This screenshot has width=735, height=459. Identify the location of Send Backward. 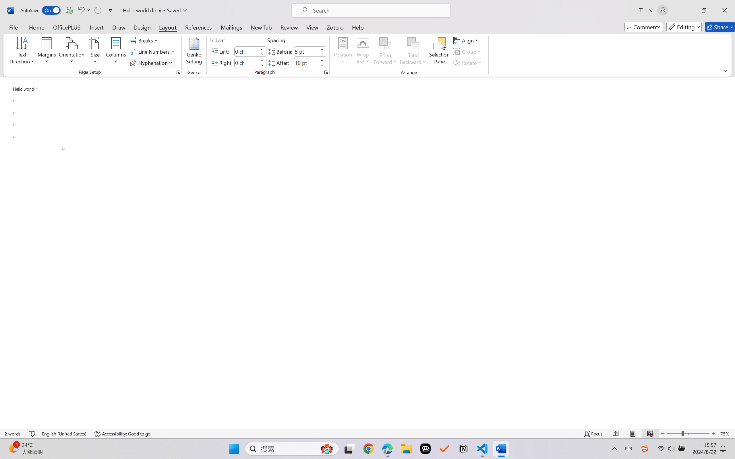
(413, 52).